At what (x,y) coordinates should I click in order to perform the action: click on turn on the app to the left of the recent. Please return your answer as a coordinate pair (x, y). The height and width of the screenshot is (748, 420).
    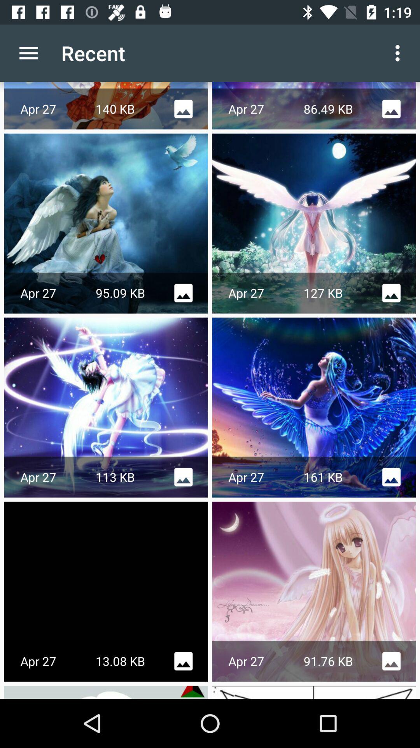
    Looking at the image, I should click on (28, 53).